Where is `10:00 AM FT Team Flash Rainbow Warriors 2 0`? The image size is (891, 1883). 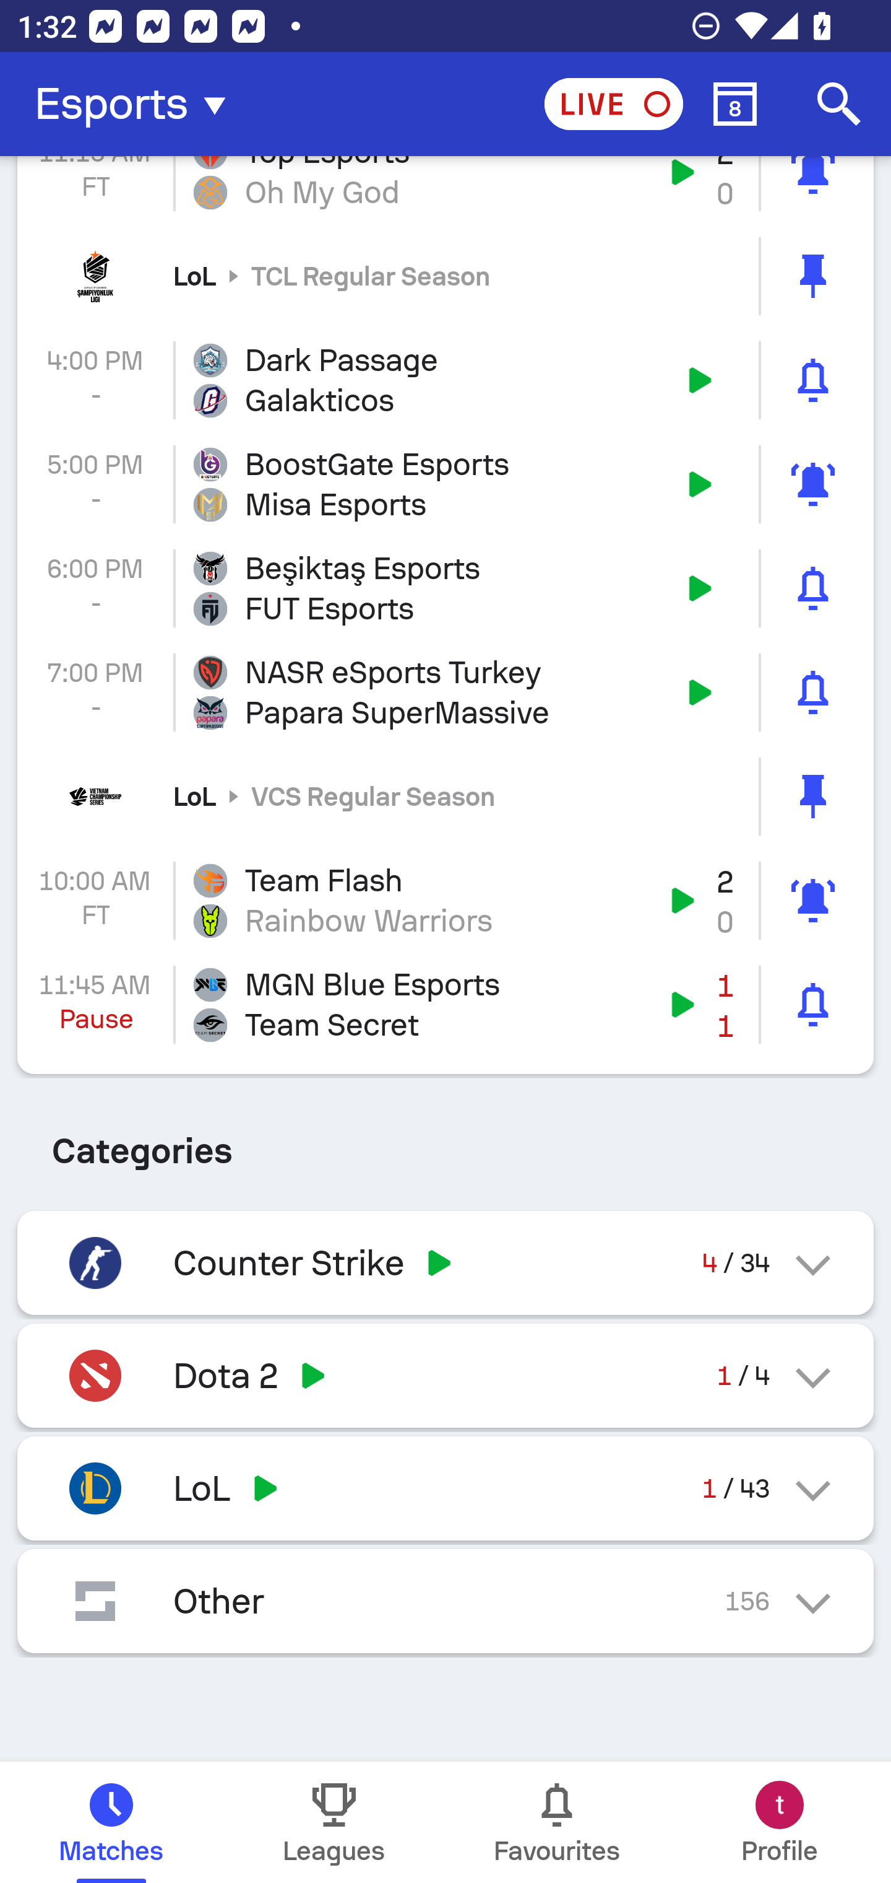 10:00 AM FT Team Flash Rainbow Warriors 2 0 is located at coordinates (445, 901).